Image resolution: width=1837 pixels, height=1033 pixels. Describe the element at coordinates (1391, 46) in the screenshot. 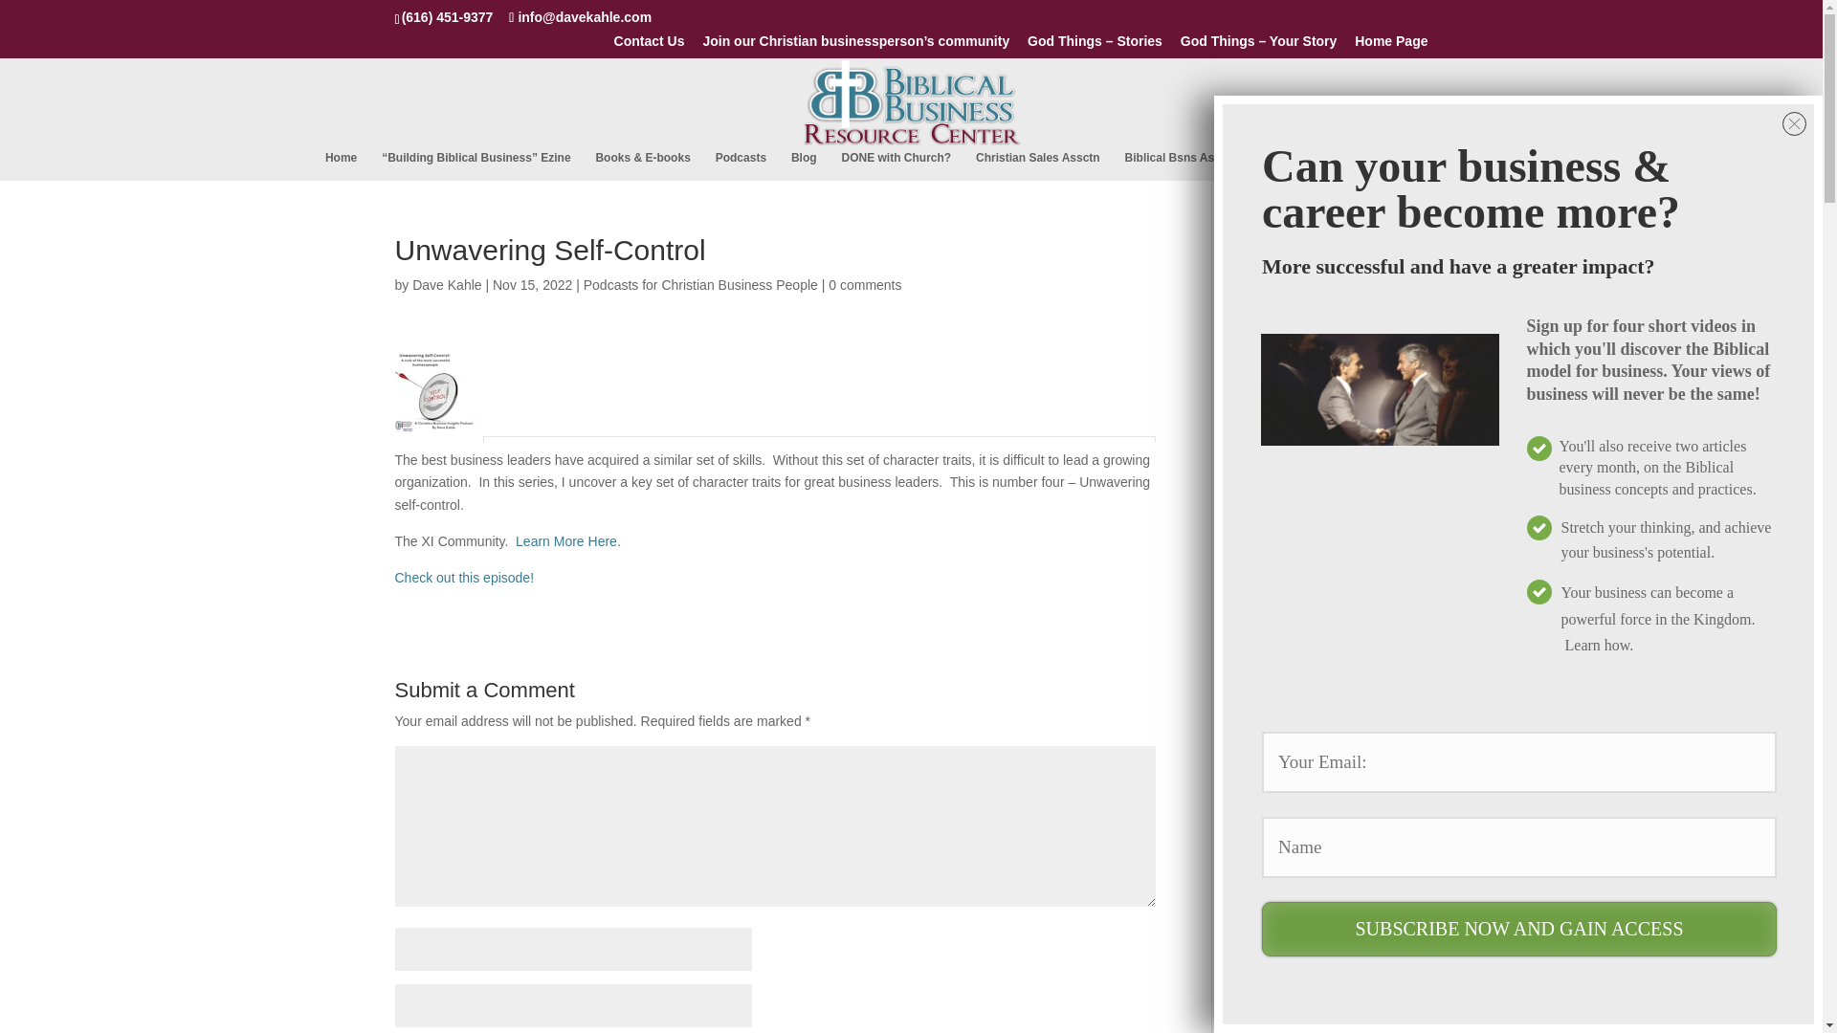

I see `Home Page` at that location.